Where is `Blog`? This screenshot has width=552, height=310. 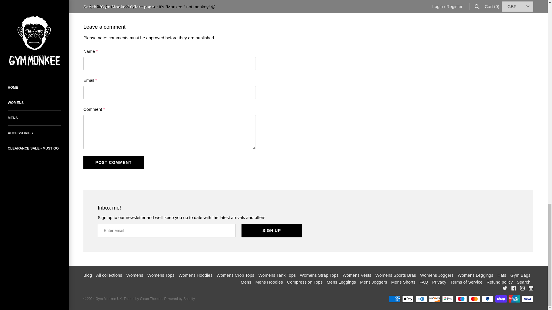
Blog is located at coordinates (87, 275).